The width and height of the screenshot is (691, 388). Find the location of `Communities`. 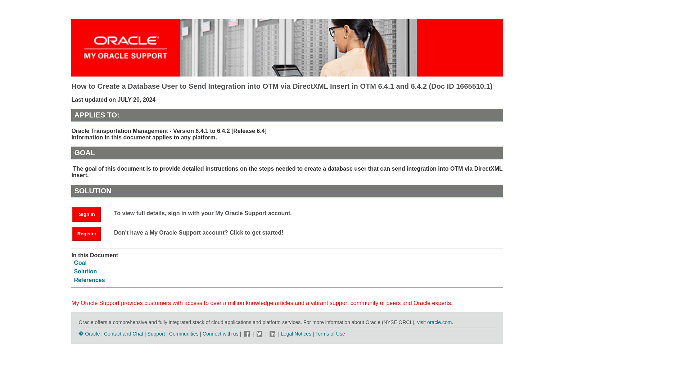

Communities is located at coordinates (184, 334).